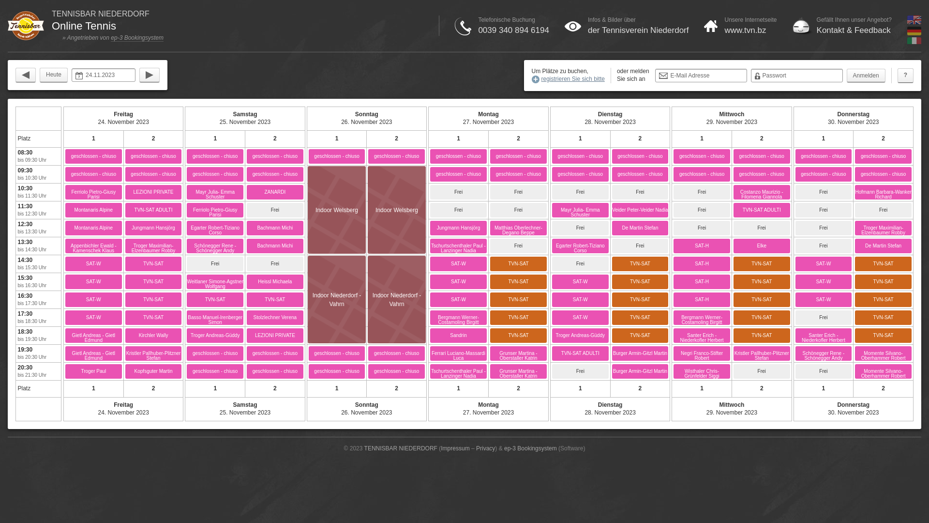  What do you see at coordinates (94, 282) in the screenshot?
I see `SAT-W` at bounding box center [94, 282].